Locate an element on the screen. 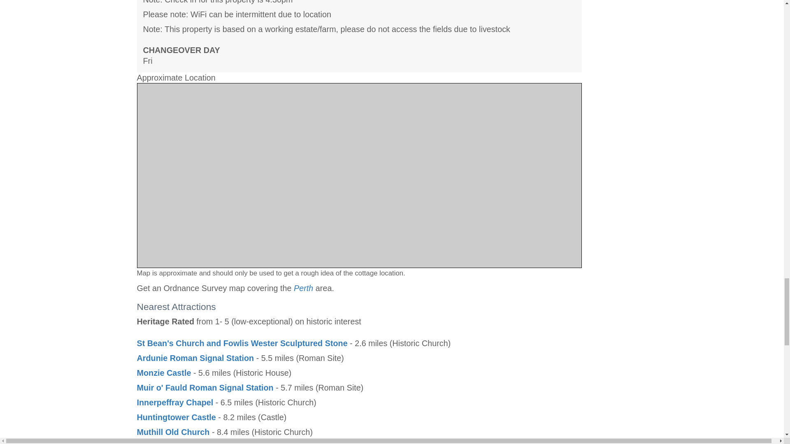 Image resolution: width=790 pixels, height=444 pixels. Muir o' Fauld Roman Signal Station, Roman Site is located at coordinates (205, 387).